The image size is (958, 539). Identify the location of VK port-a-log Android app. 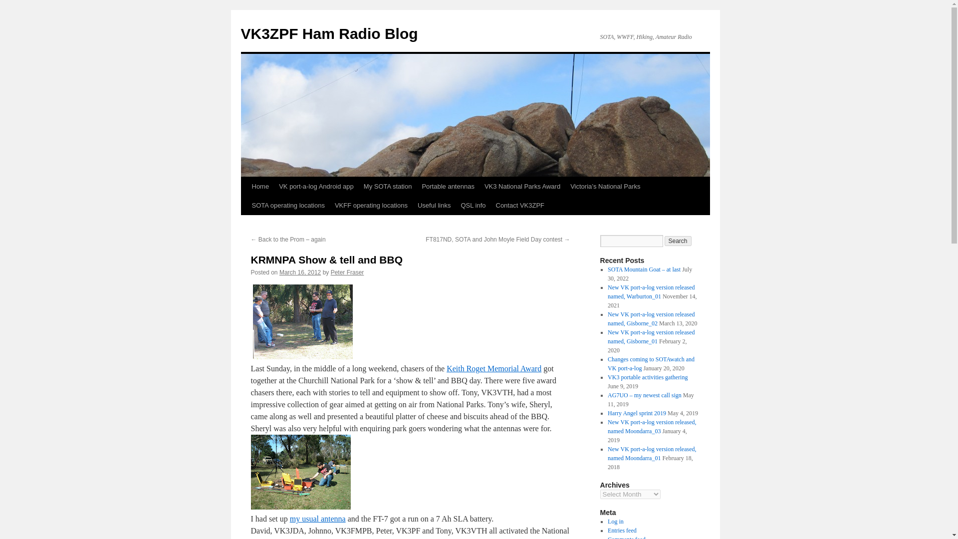
(316, 187).